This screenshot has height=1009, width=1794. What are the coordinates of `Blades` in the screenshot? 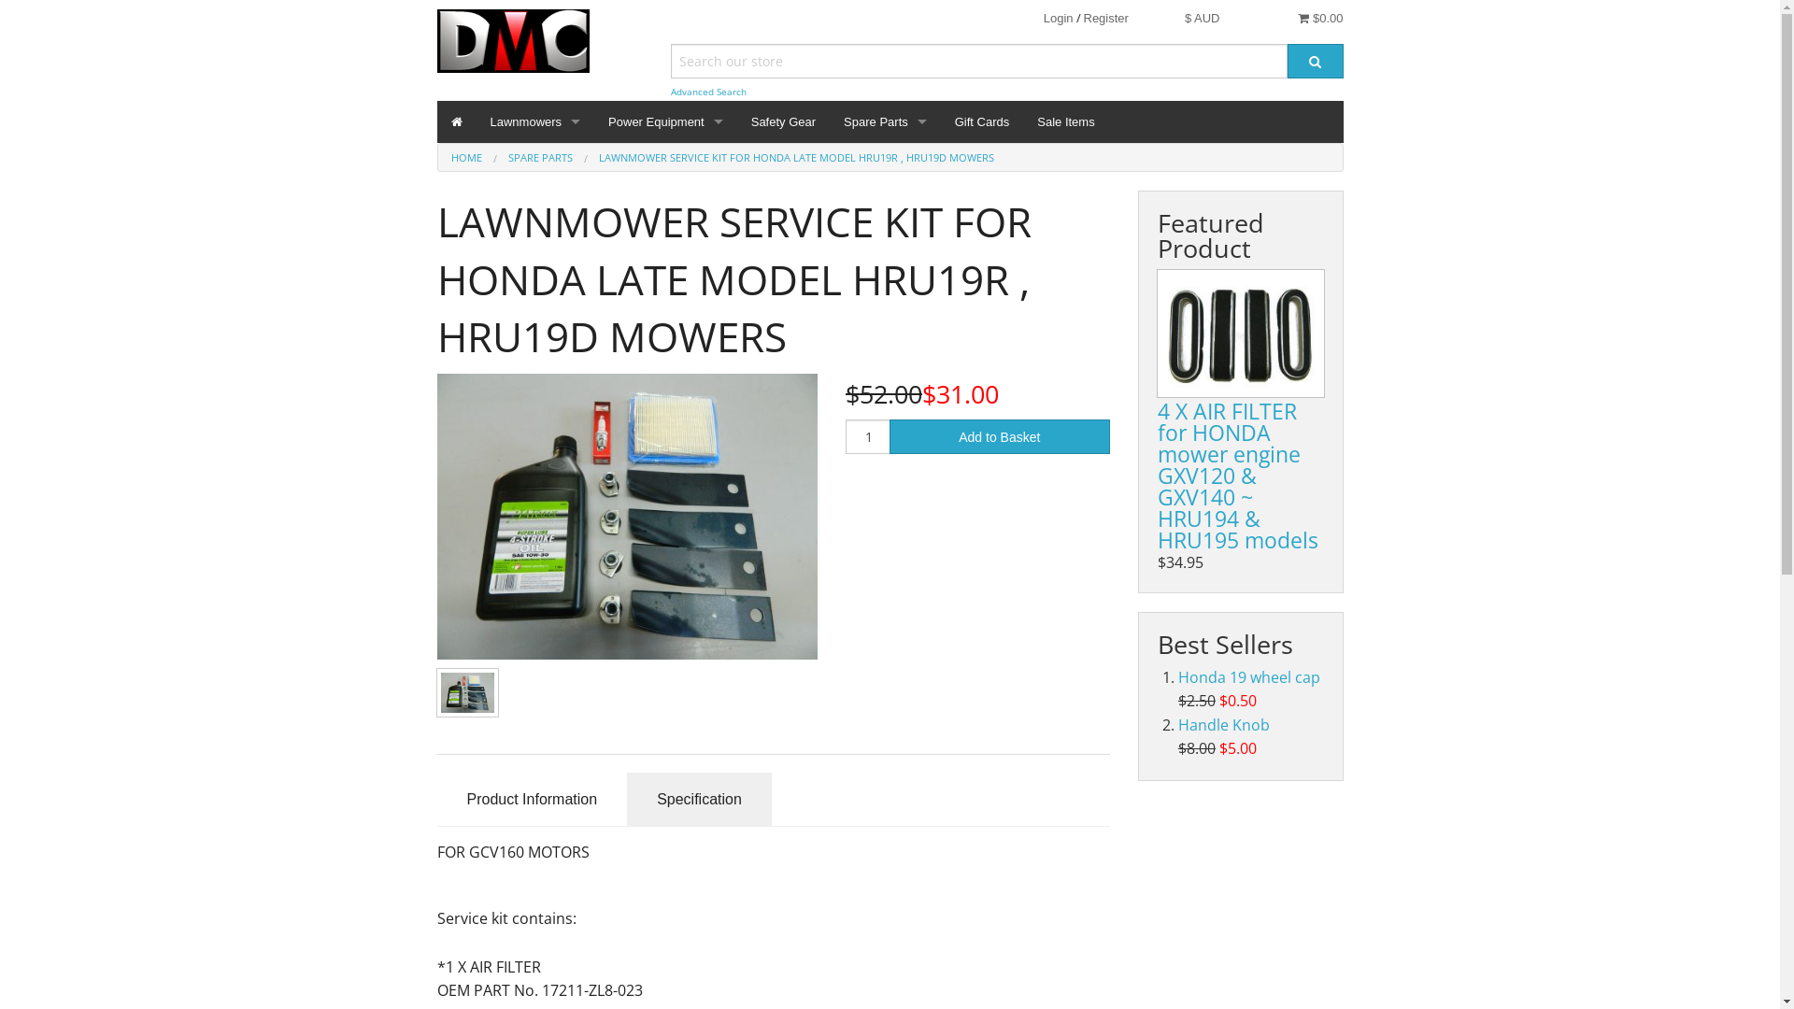 It's located at (886, 230).